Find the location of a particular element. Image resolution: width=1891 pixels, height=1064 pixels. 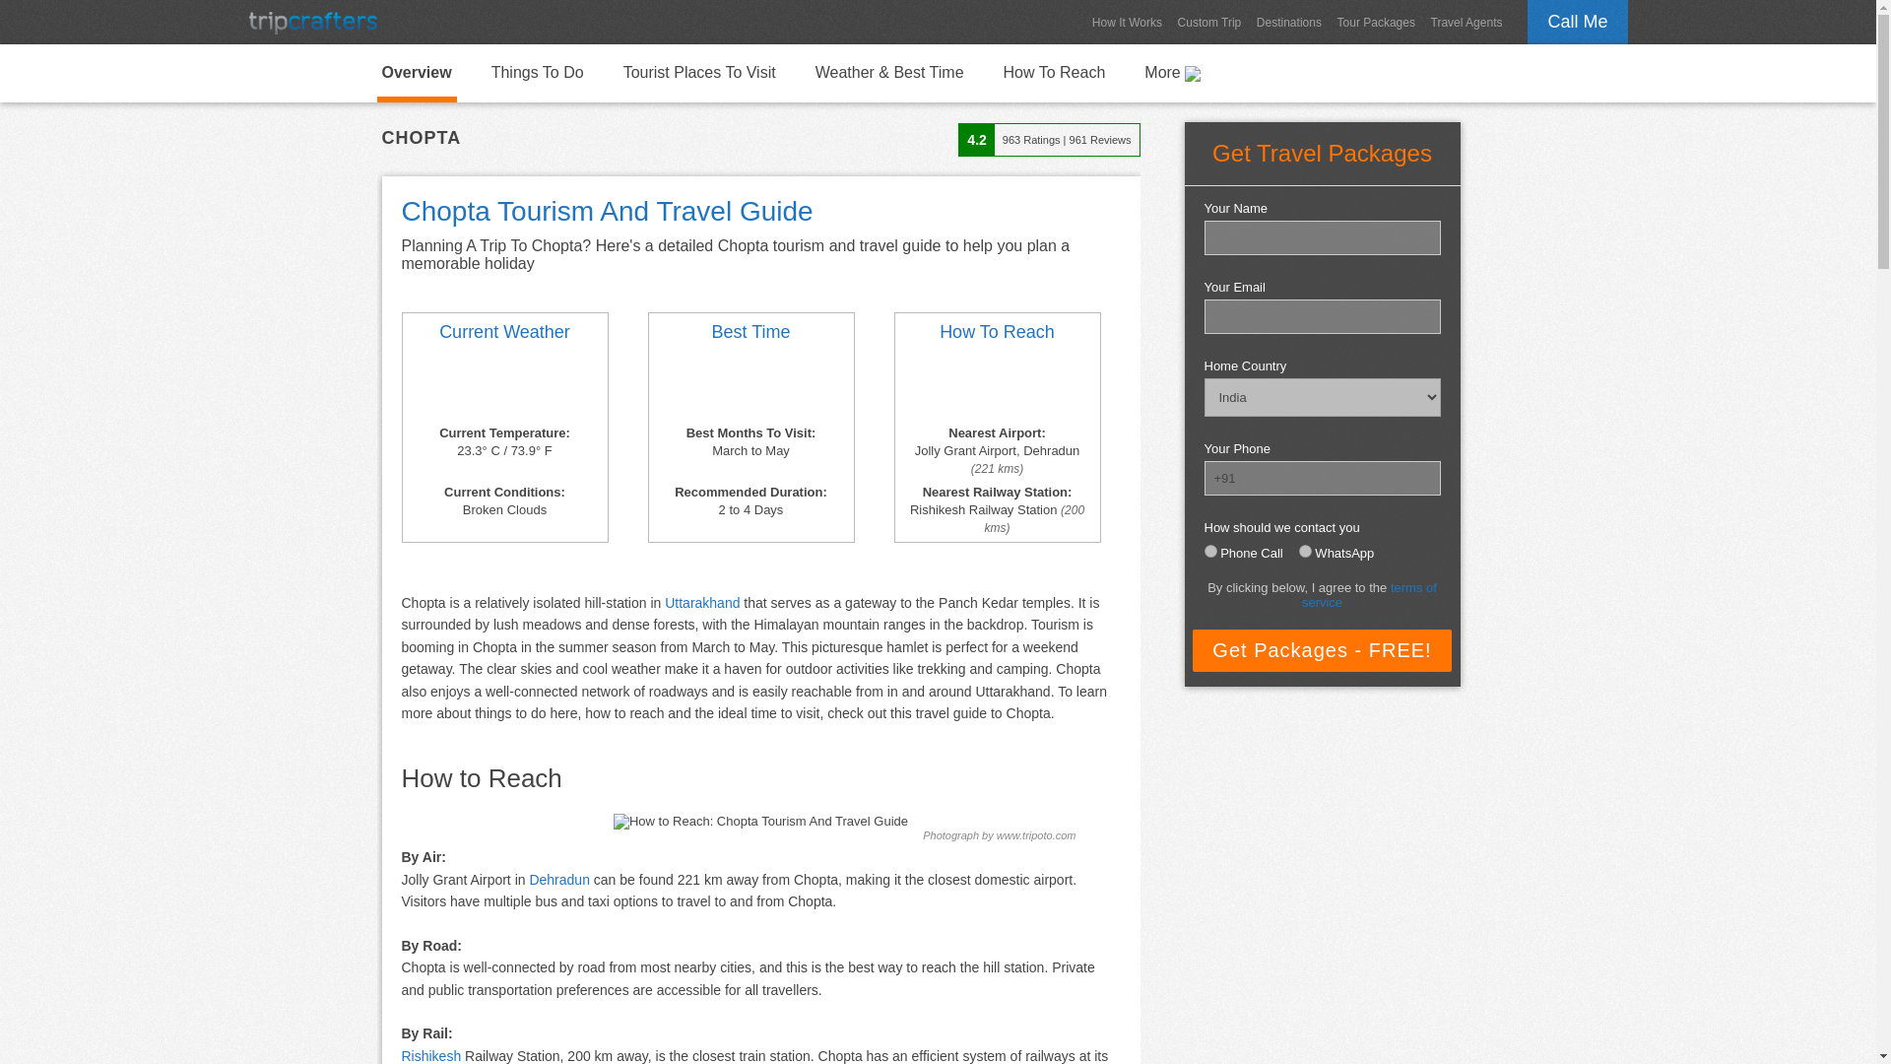

Destinations is located at coordinates (1288, 22).